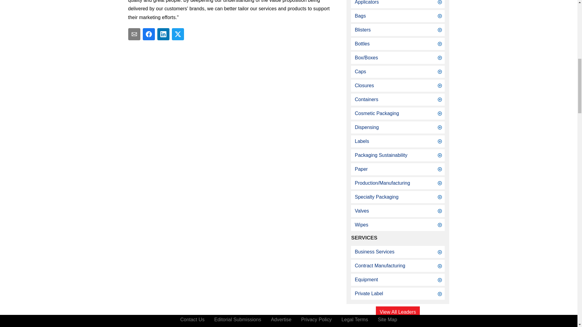 The image size is (582, 327). I want to click on Share To email, so click(134, 34).